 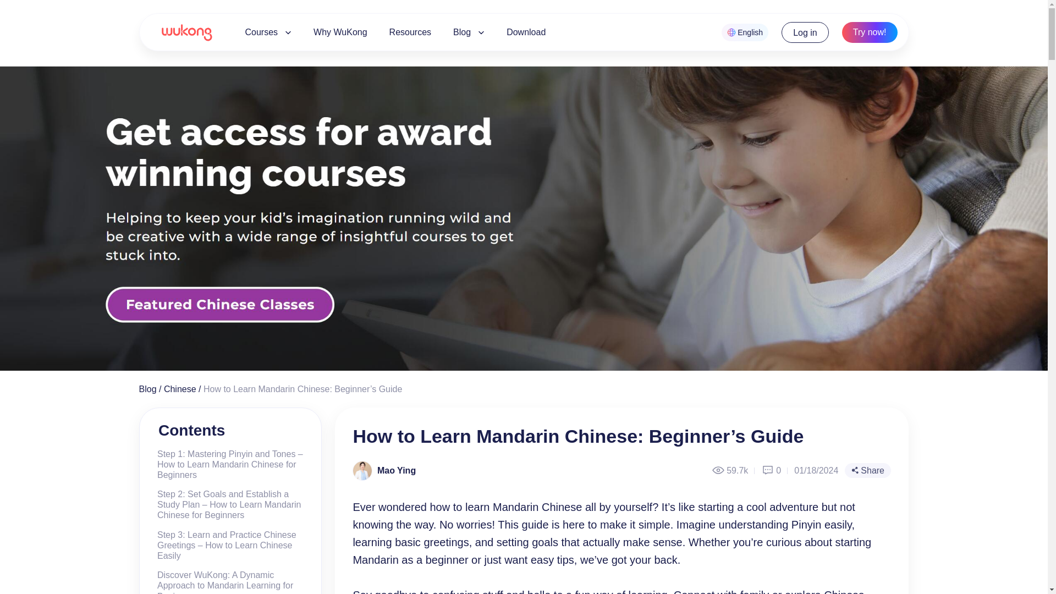 I want to click on Blog, so click(x=147, y=389).